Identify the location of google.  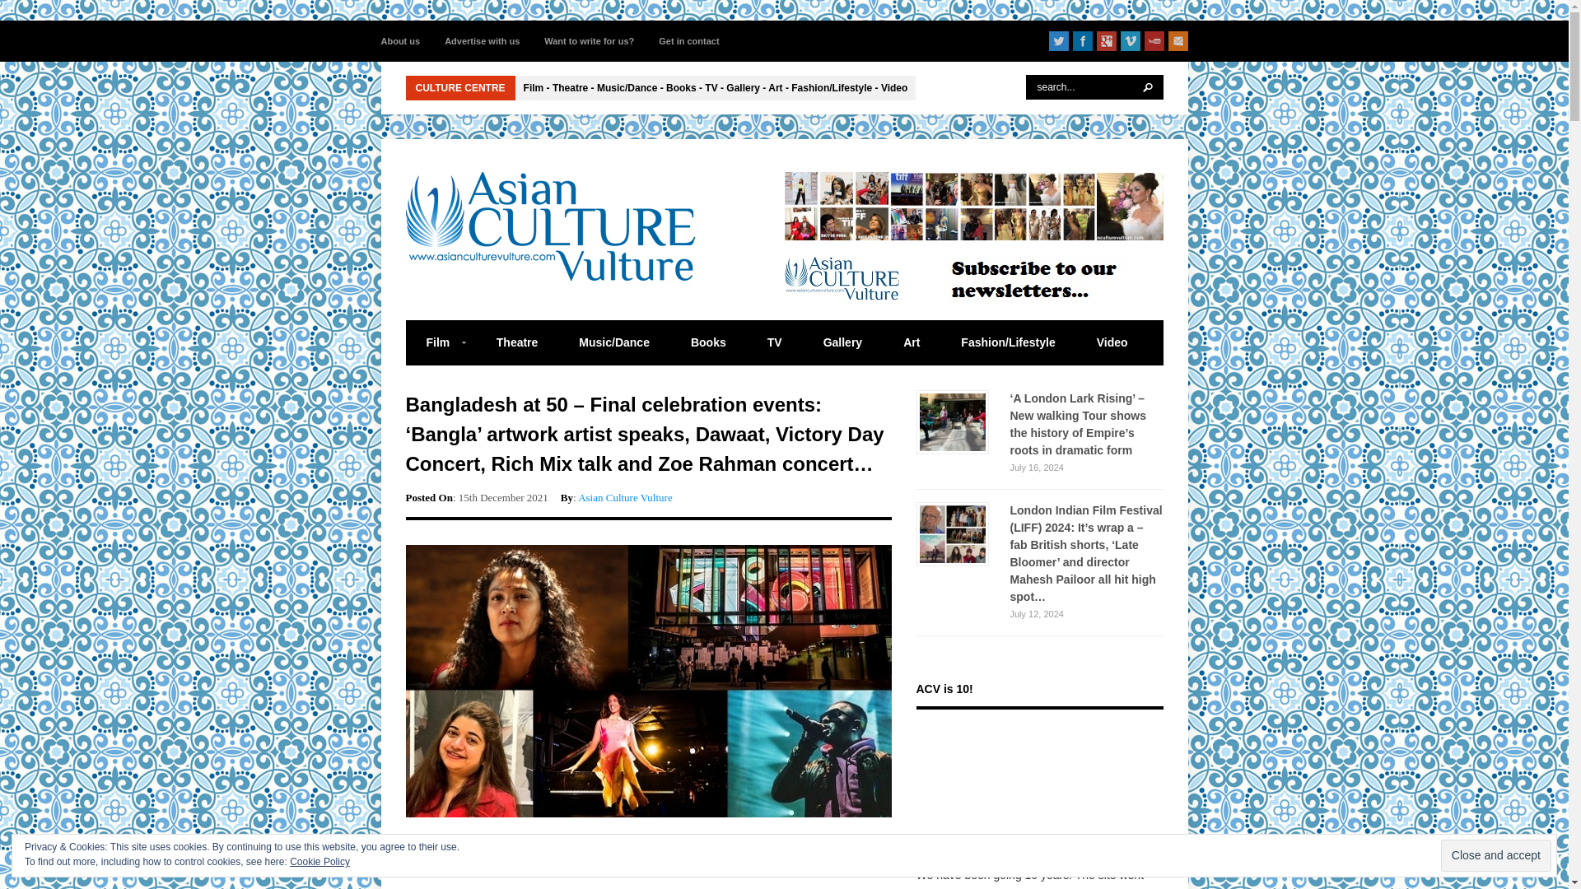
(1107, 40).